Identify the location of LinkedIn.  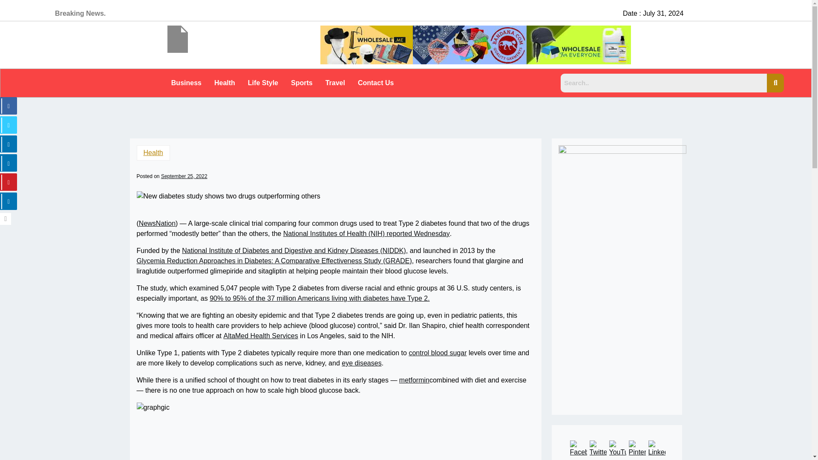
(657, 448).